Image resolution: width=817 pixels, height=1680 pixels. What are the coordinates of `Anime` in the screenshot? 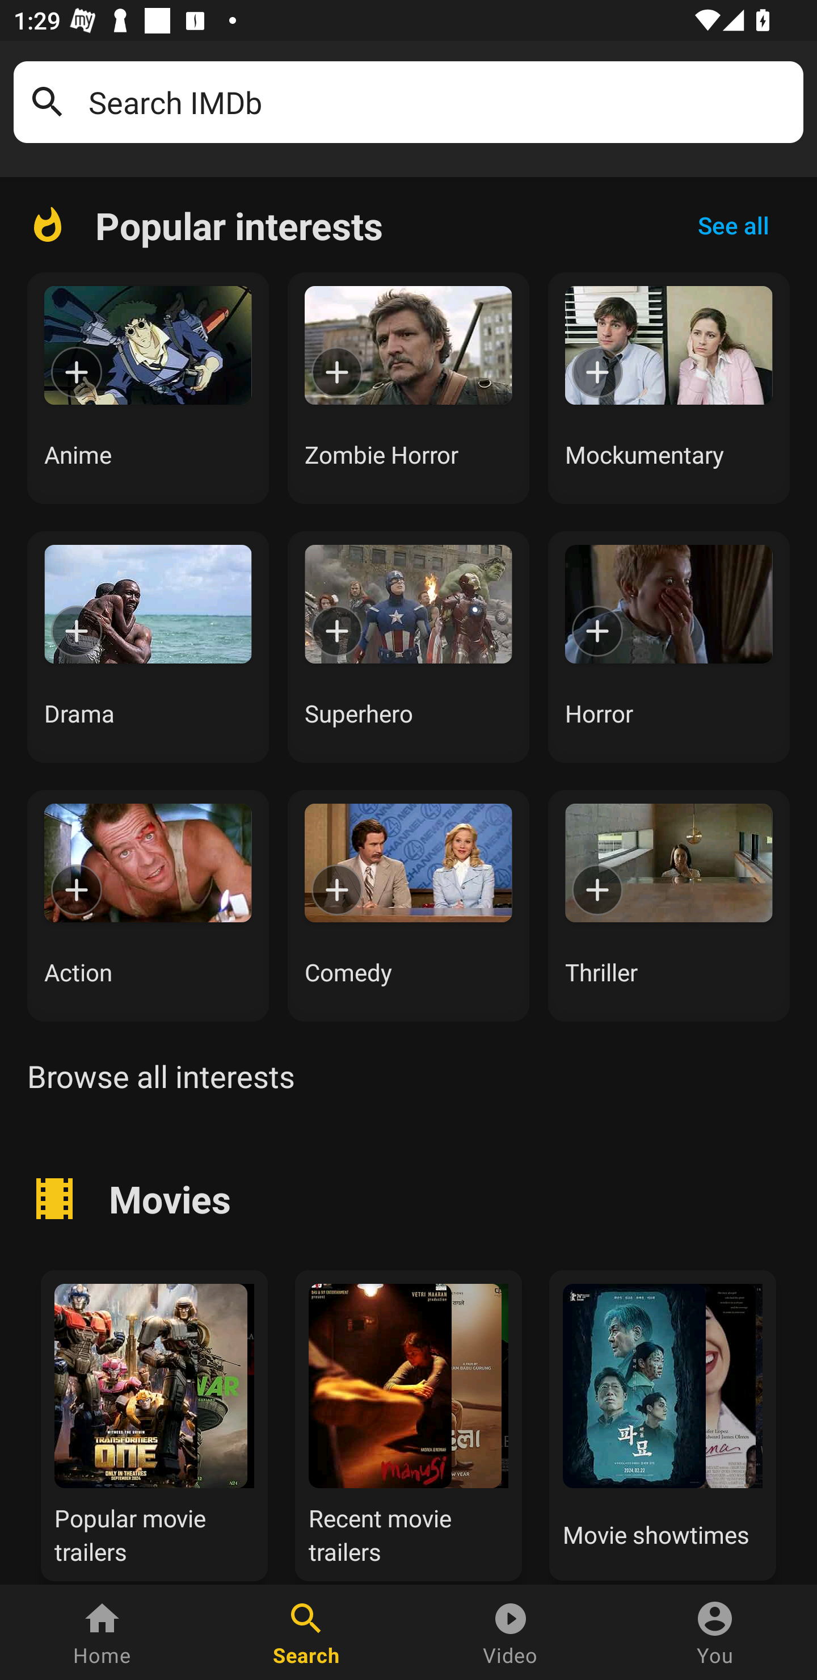 It's located at (148, 388).